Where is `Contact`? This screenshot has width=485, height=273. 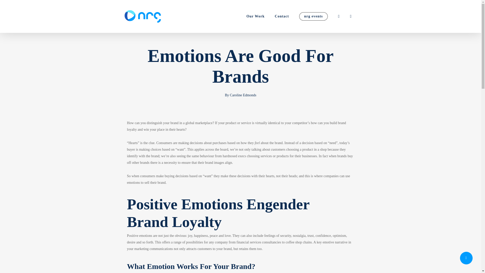
Contact is located at coordinates (282, 16).